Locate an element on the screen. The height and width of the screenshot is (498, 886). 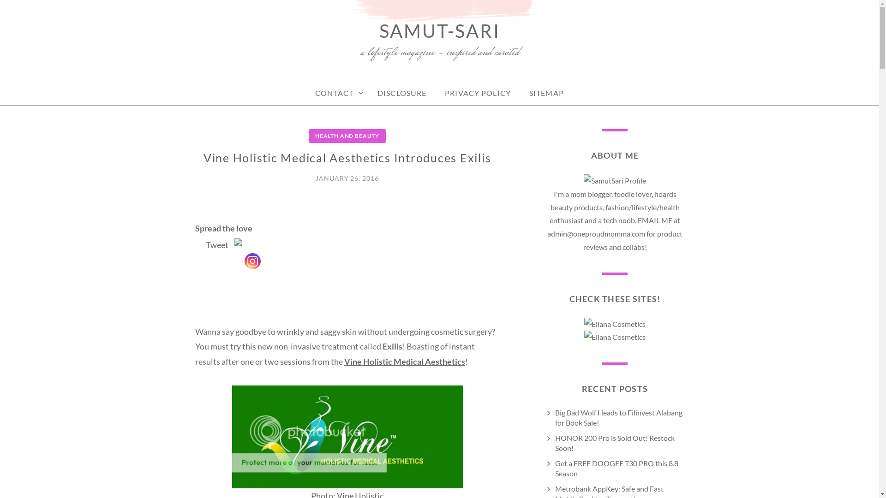
Vine Holistic Medical Aesthetics is located at coordinates (405, 362).